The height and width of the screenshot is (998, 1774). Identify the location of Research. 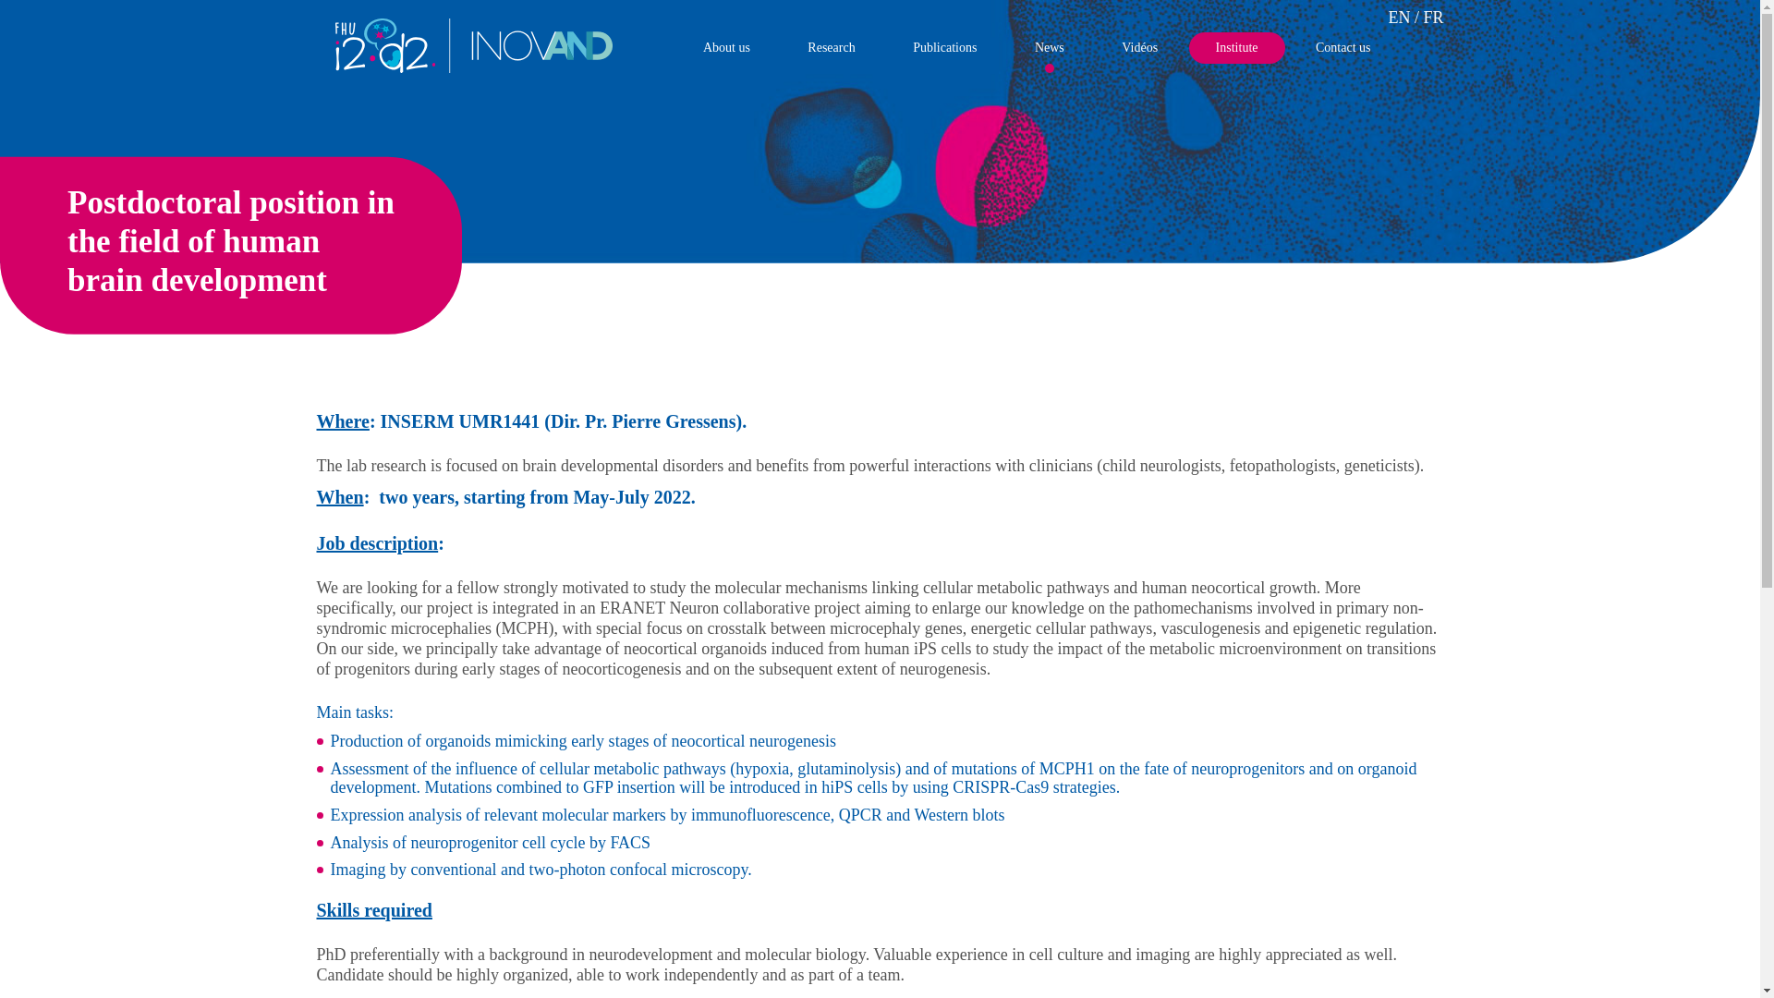
(831, 48).